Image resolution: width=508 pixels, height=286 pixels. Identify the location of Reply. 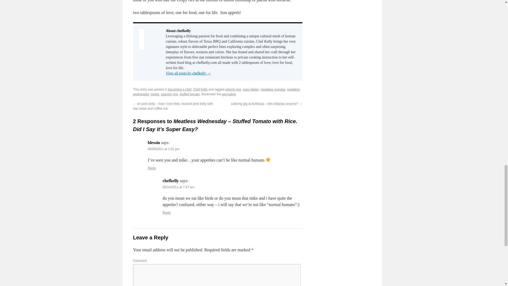
(167, 212).